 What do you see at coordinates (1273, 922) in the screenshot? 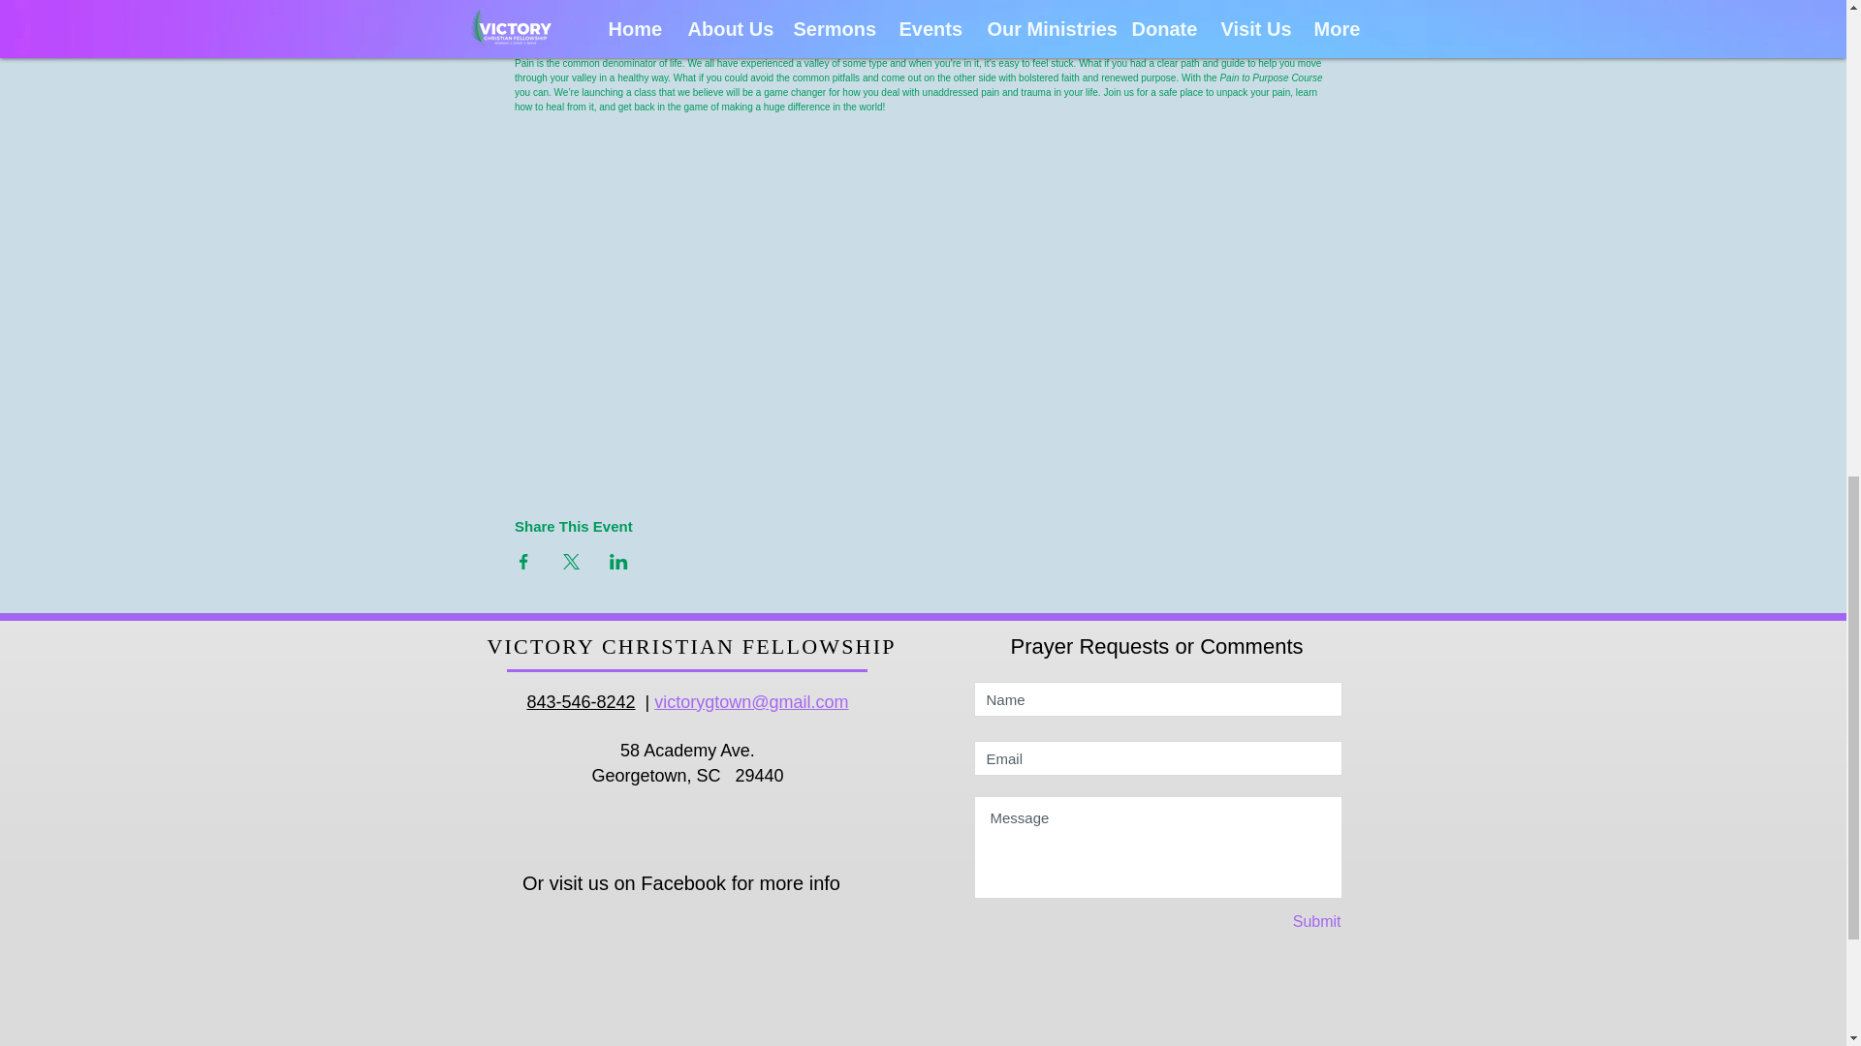
I see `Submit` at bounding box center [1273, 922].